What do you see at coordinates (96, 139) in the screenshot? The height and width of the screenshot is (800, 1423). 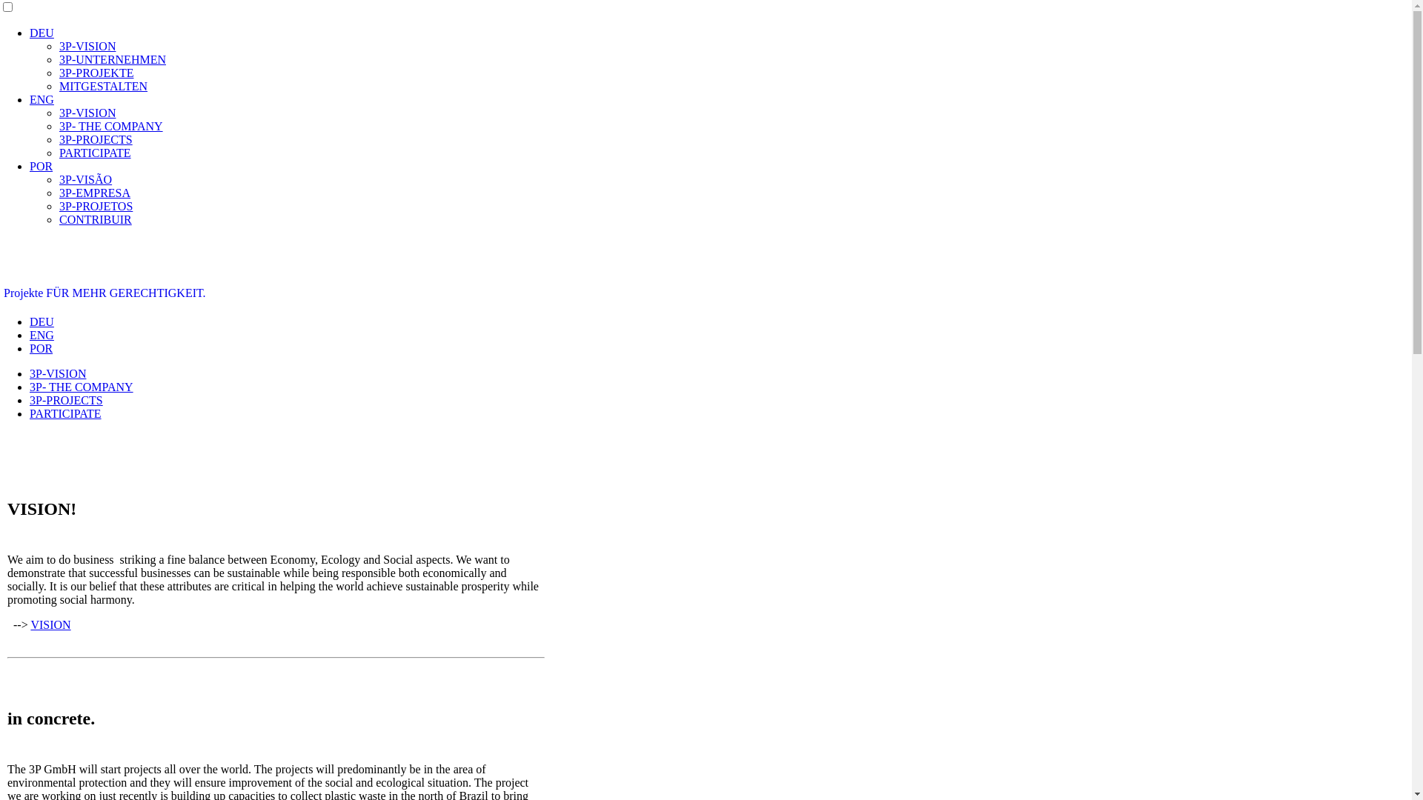 I see `3P-PROJECTS` at bounding box center [96, 139].